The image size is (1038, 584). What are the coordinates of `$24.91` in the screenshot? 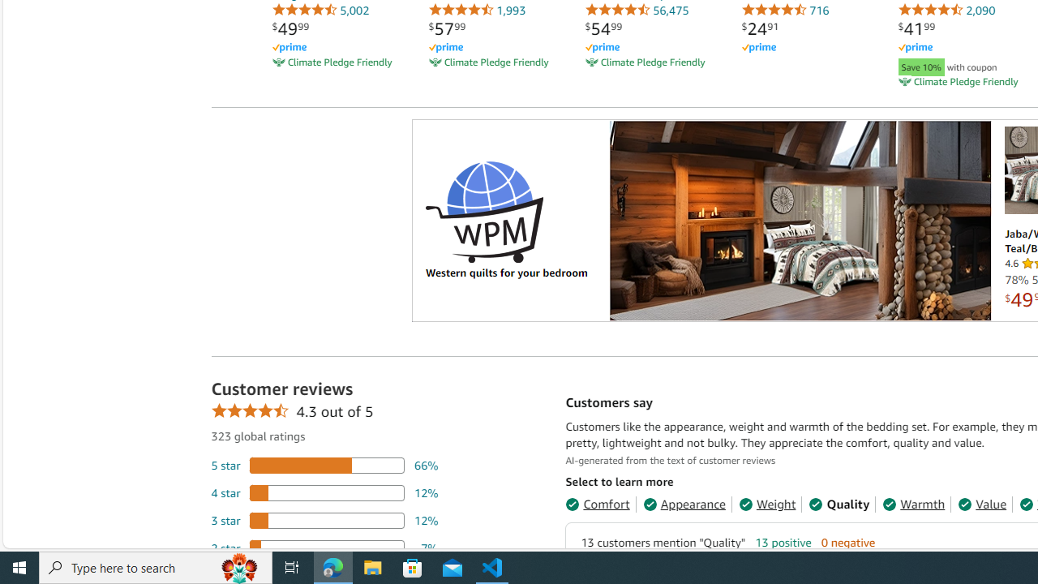 It's located at (760, 28).